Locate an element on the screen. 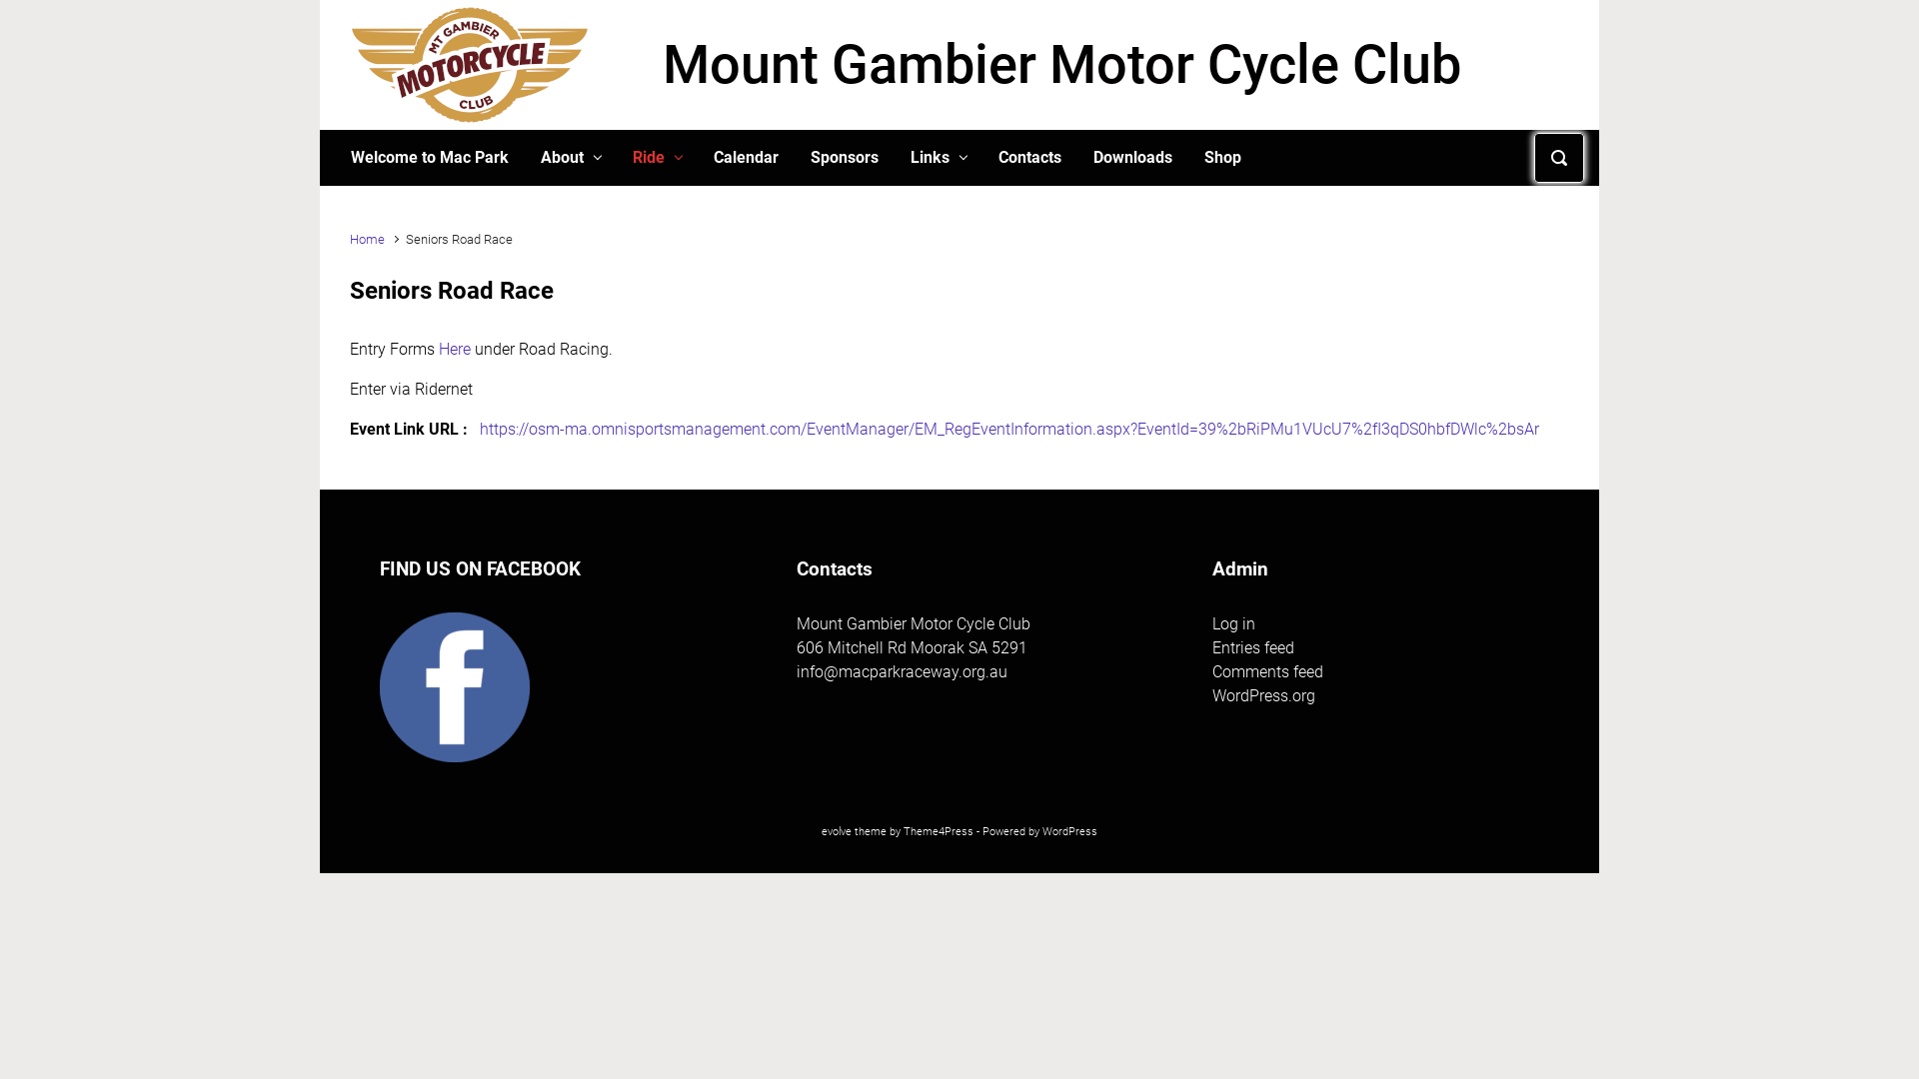 The image size is (1919, 1079). Links is located at coordinates (939, 158).